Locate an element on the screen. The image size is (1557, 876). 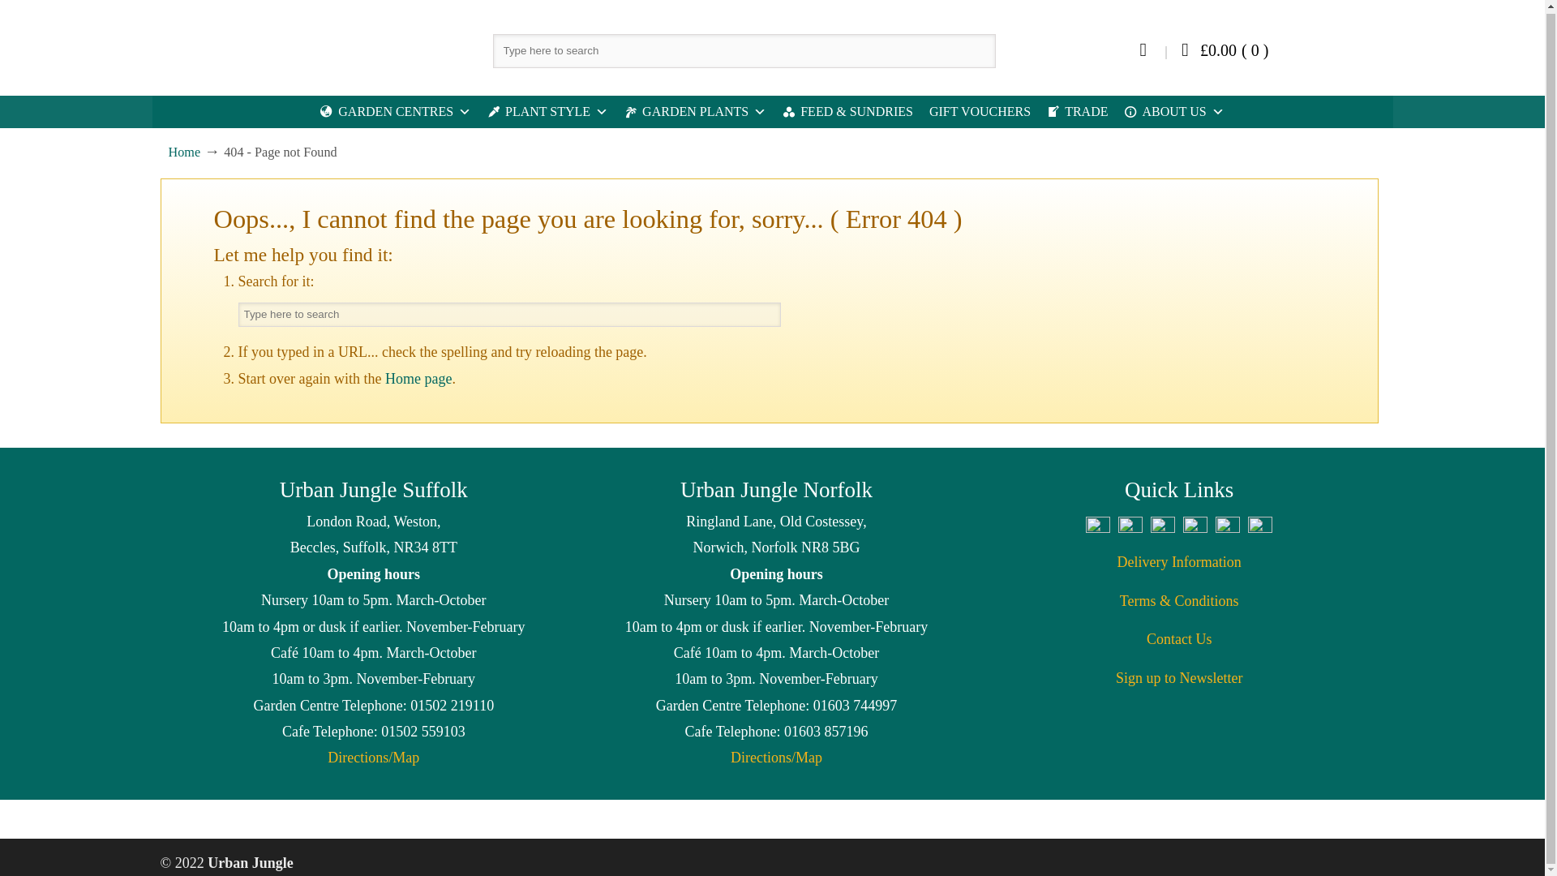
Urban Jungle is located at coordinates (249, 45).